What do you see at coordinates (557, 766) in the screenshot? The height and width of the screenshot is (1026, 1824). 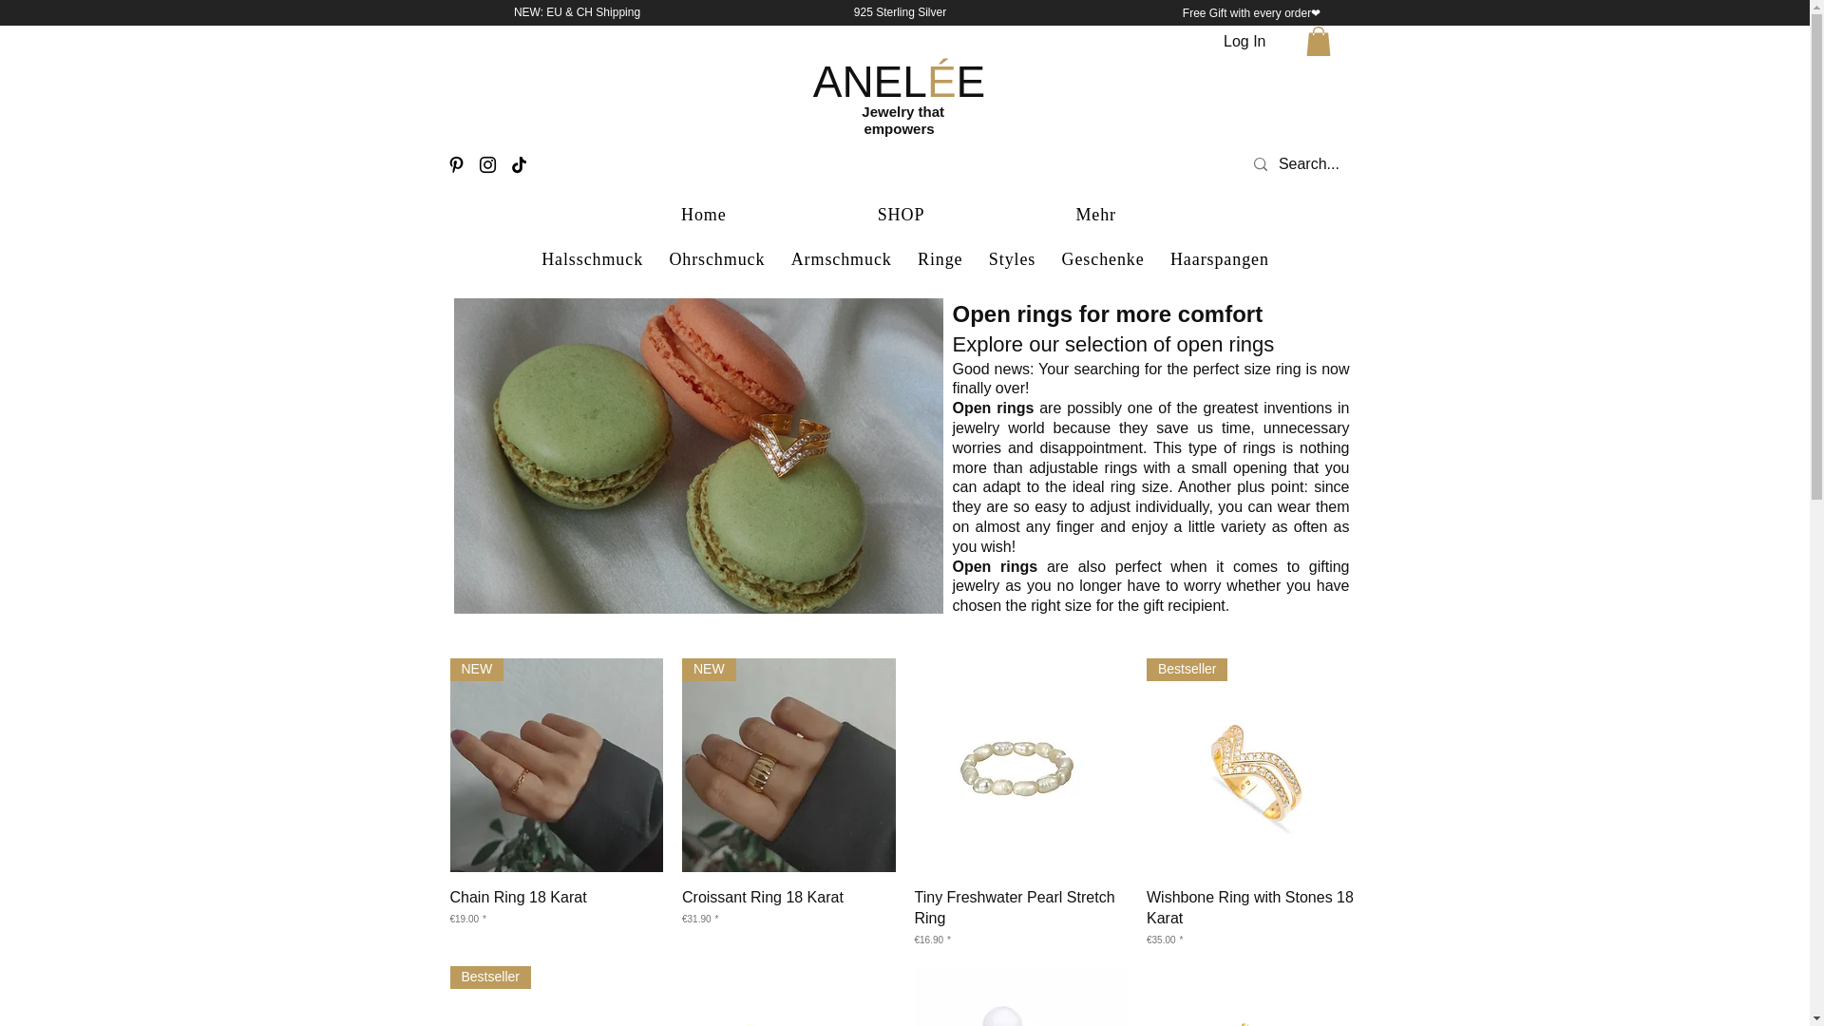 I see `NEW` at bounding box center [557, 766].